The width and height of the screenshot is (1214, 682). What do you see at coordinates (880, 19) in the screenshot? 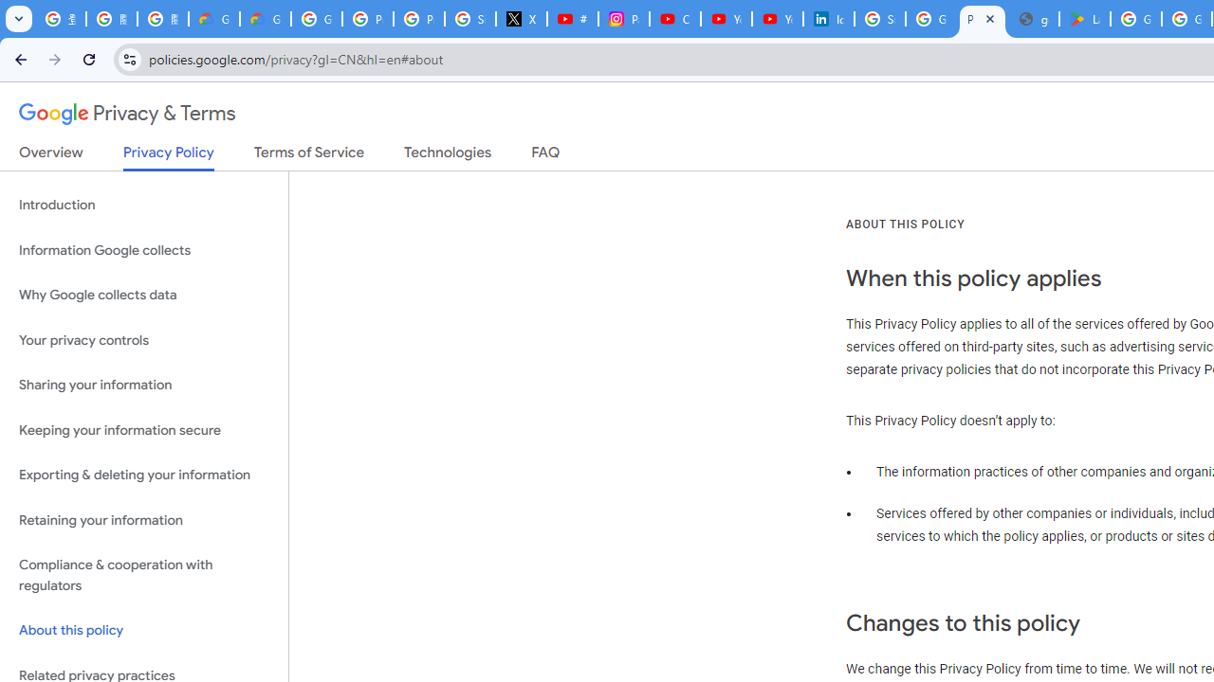
I see `Sign in - Google Accounts` at bounding box center [880, 19].